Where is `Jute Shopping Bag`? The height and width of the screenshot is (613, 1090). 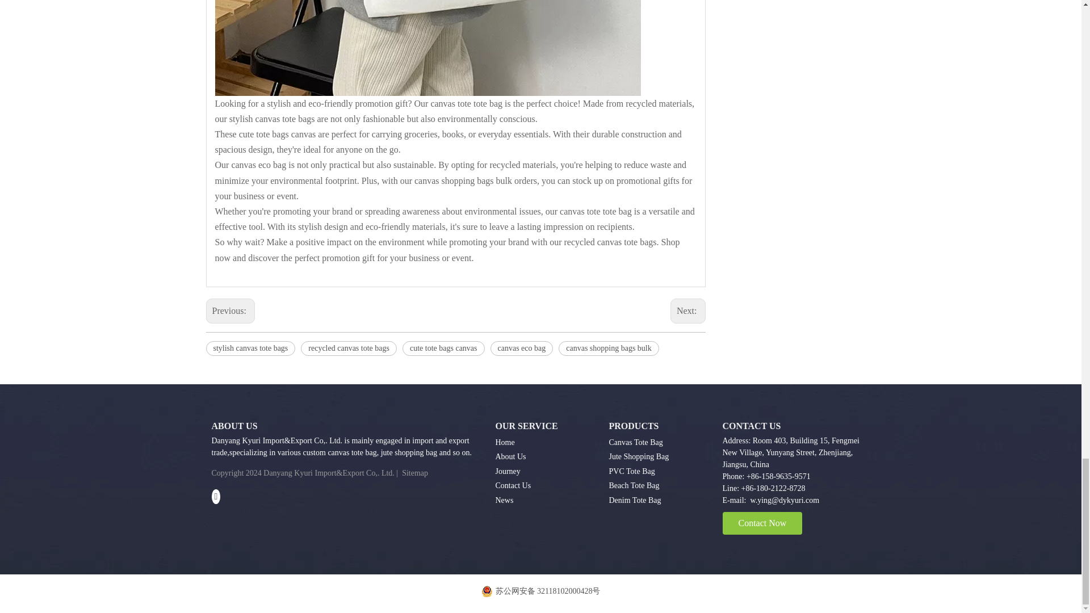
Jute Shopping Bag is located at coordinates (638, 456).